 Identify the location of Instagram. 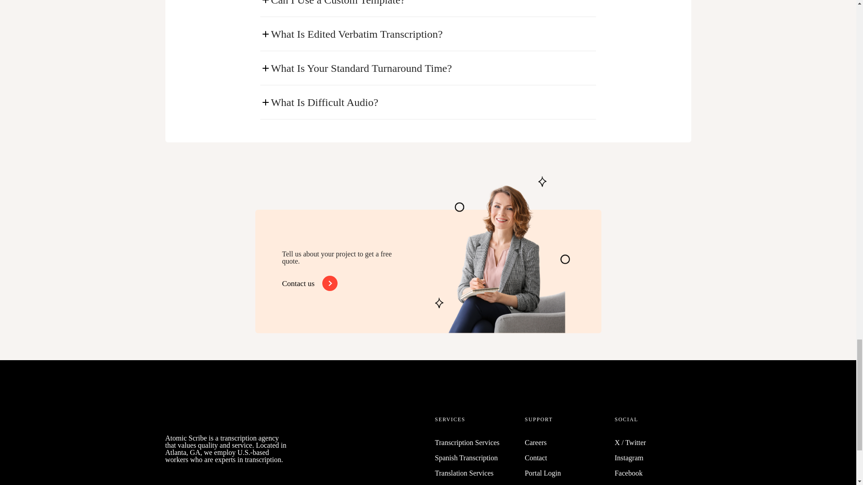
(628, 458).